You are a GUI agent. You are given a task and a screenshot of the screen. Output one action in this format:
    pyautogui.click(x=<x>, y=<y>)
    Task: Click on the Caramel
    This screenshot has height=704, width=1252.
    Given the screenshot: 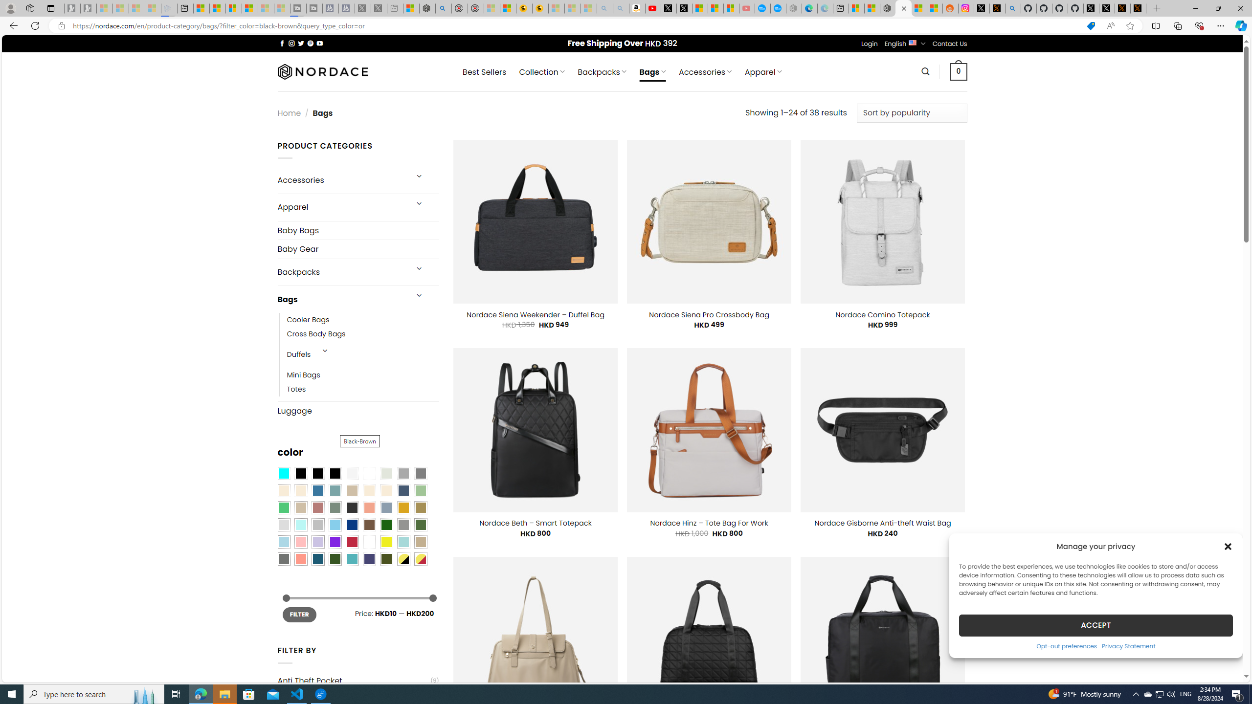 What is the action you would take?
    pyautogui.click(x=369, y=490)
    